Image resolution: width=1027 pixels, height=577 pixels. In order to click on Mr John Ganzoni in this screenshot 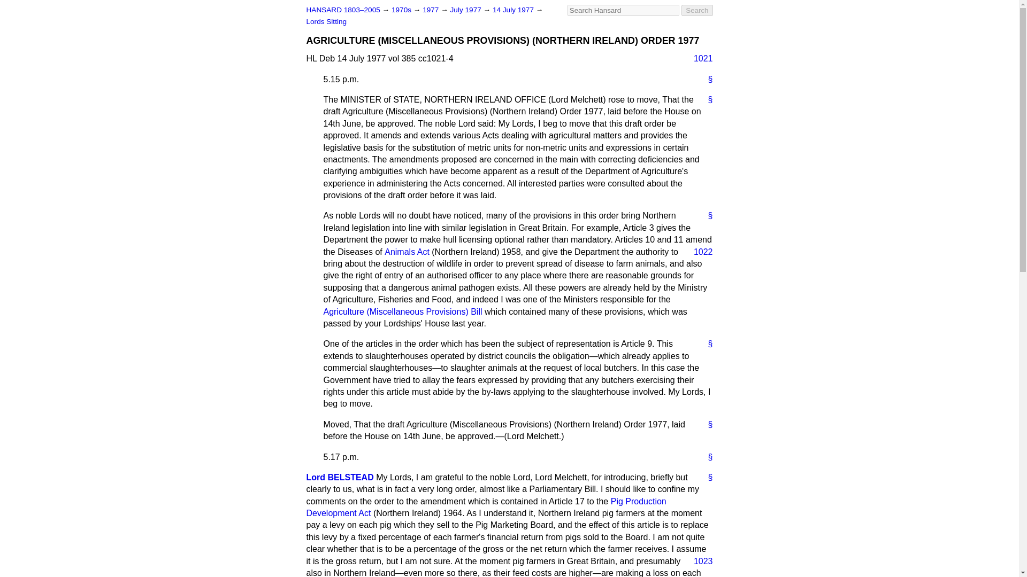, I will do `click(340, 477)`.